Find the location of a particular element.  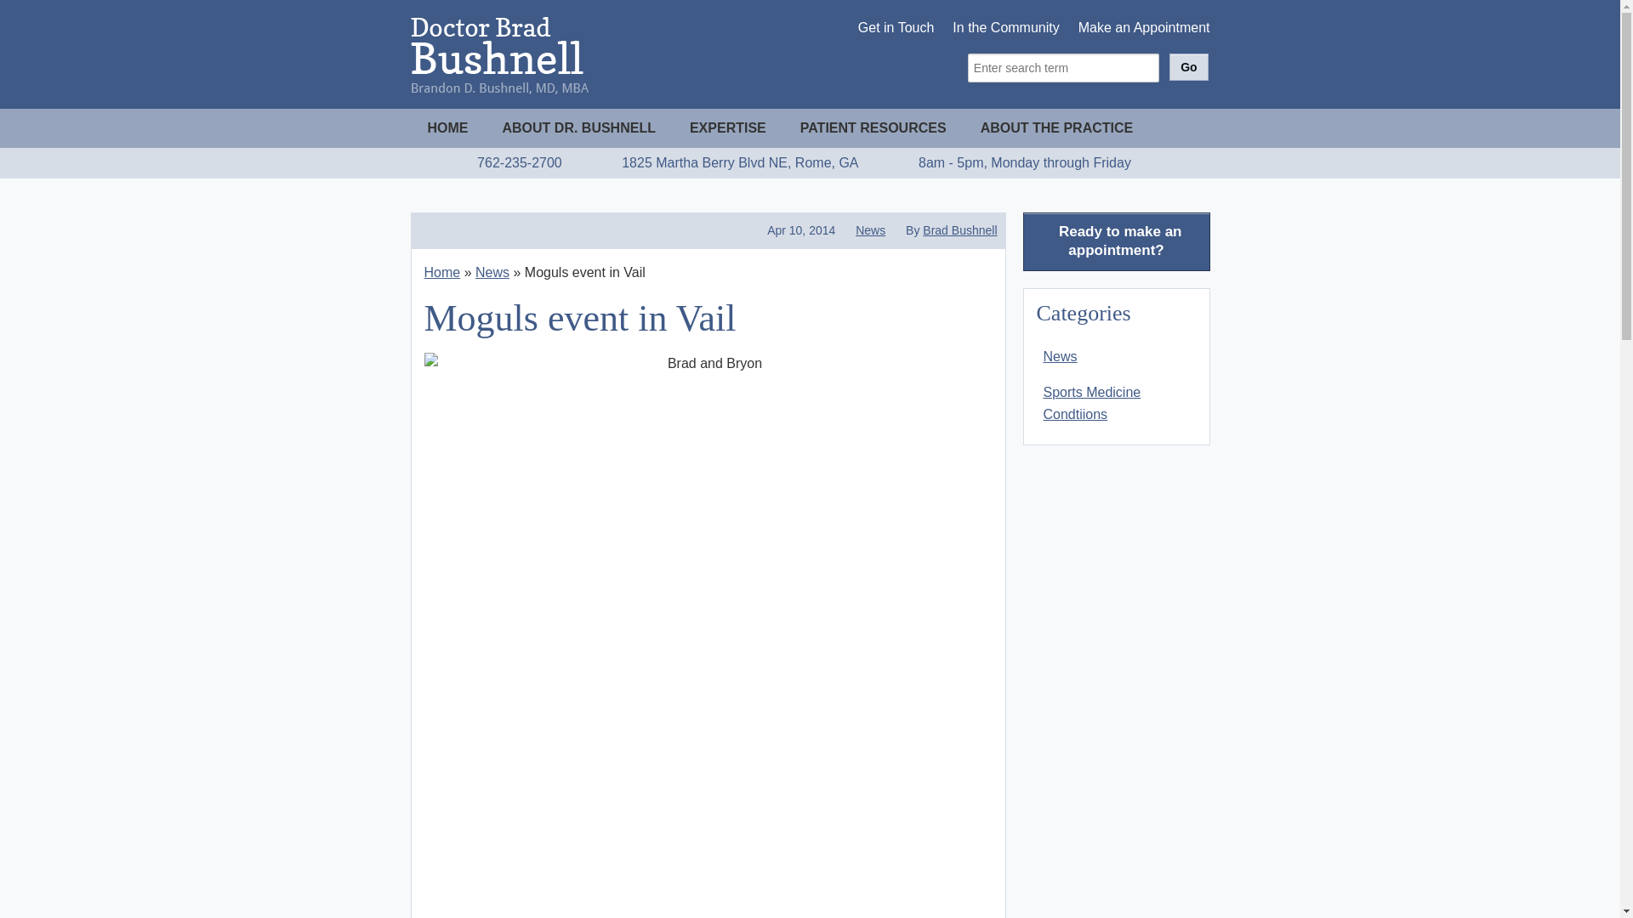

PATIENT RESOURCES is located at coordinates (873, 127).